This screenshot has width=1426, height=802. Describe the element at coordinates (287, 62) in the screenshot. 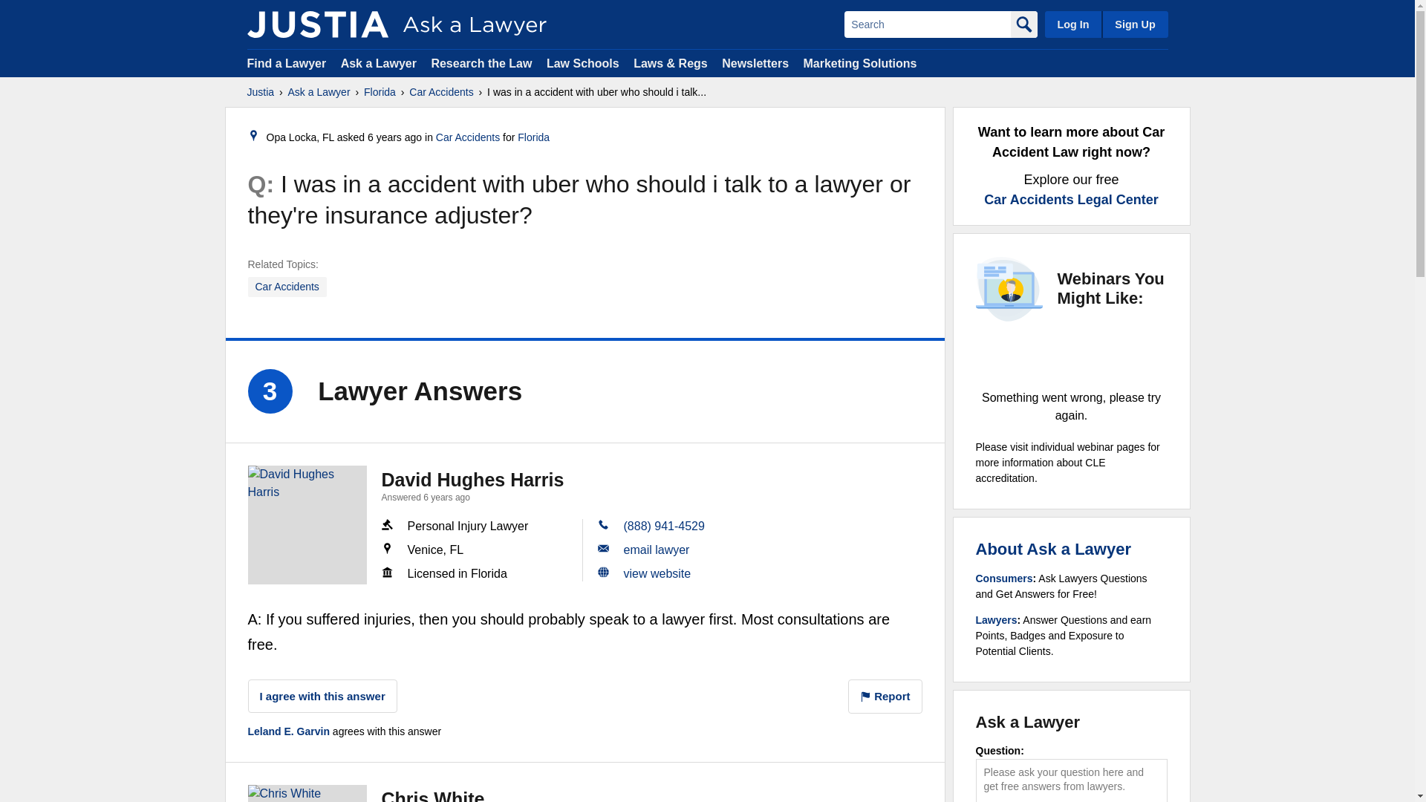

I see `Find a Lawyer` at that location.